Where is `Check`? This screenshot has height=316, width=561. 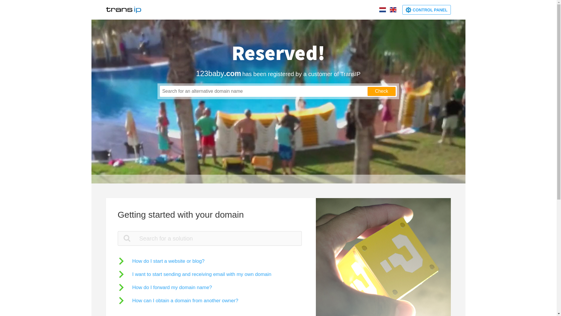 Check is located at coordinates (382, 91).